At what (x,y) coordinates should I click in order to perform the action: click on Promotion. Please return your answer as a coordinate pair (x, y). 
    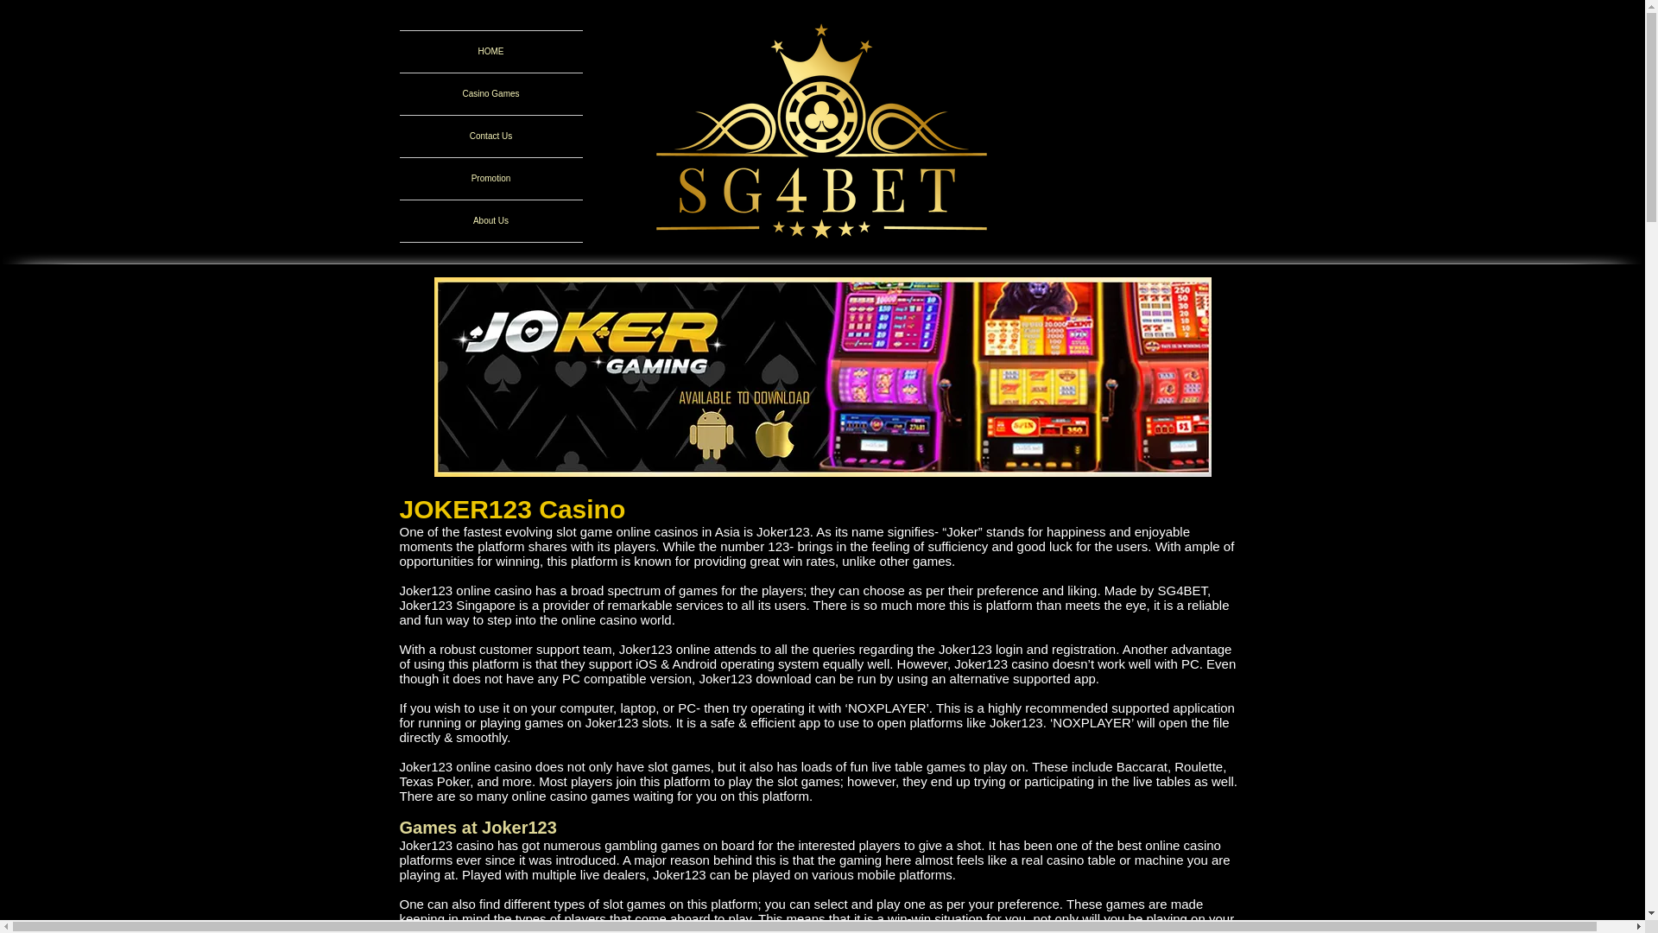
    Looking at the image, I should click on (490, 178).